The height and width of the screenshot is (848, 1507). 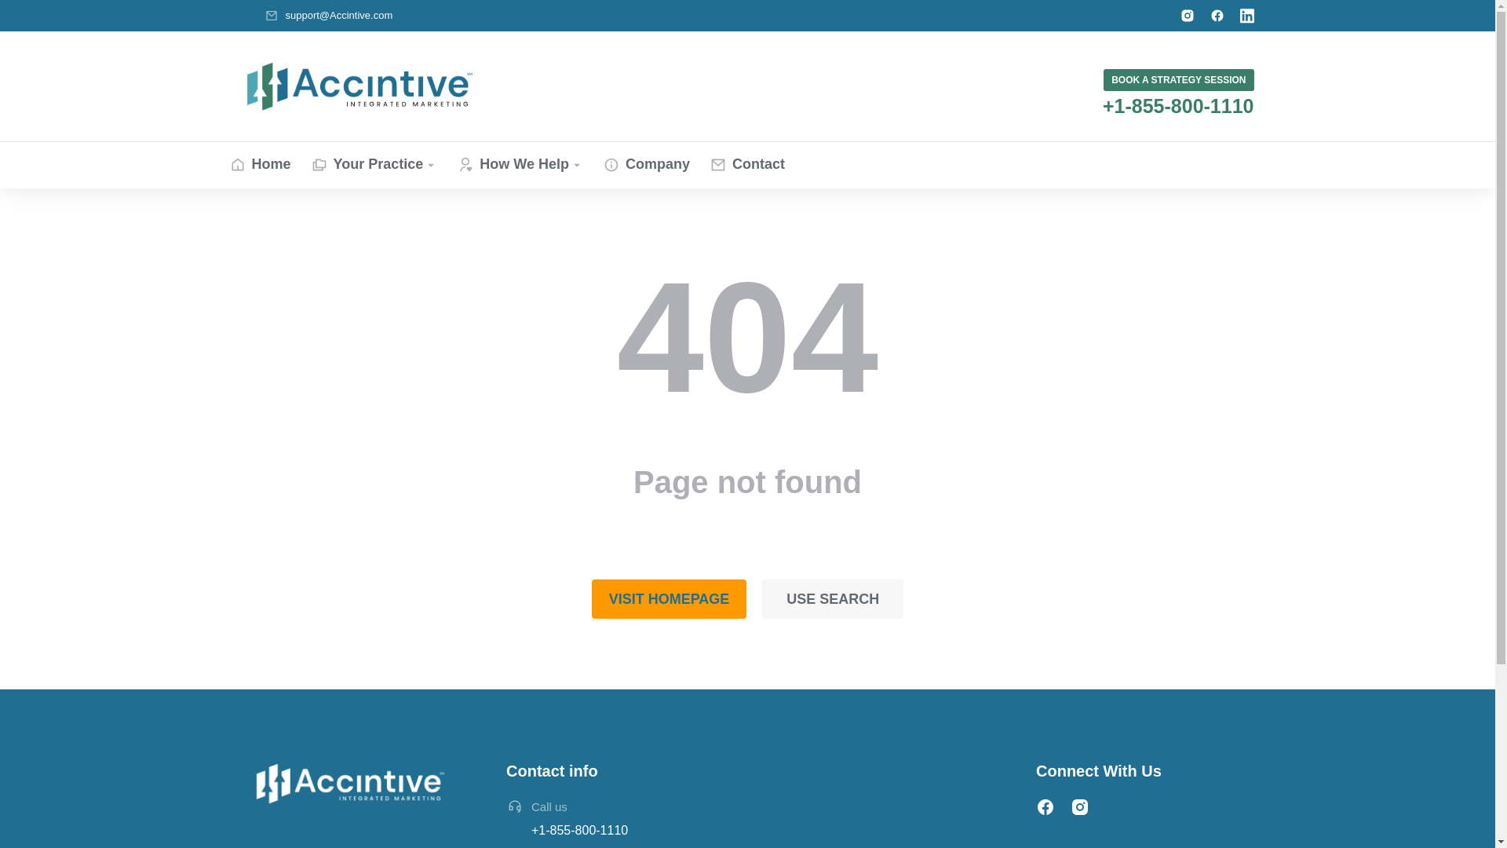 What do you see at coordinates (259, 165) in the screenshot?
I see `Home` at bounding box center [259, 165].